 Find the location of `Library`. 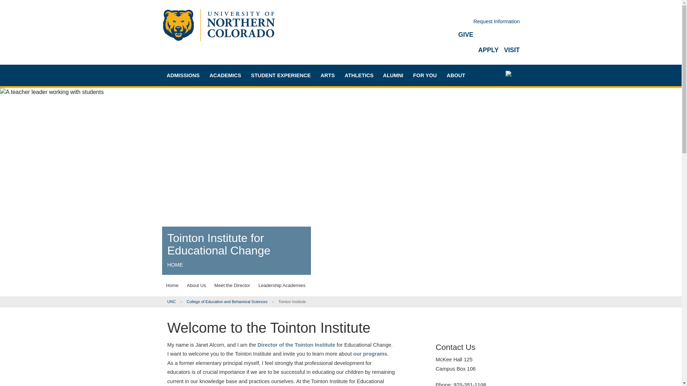

Library is located at coordinates (240, 210).